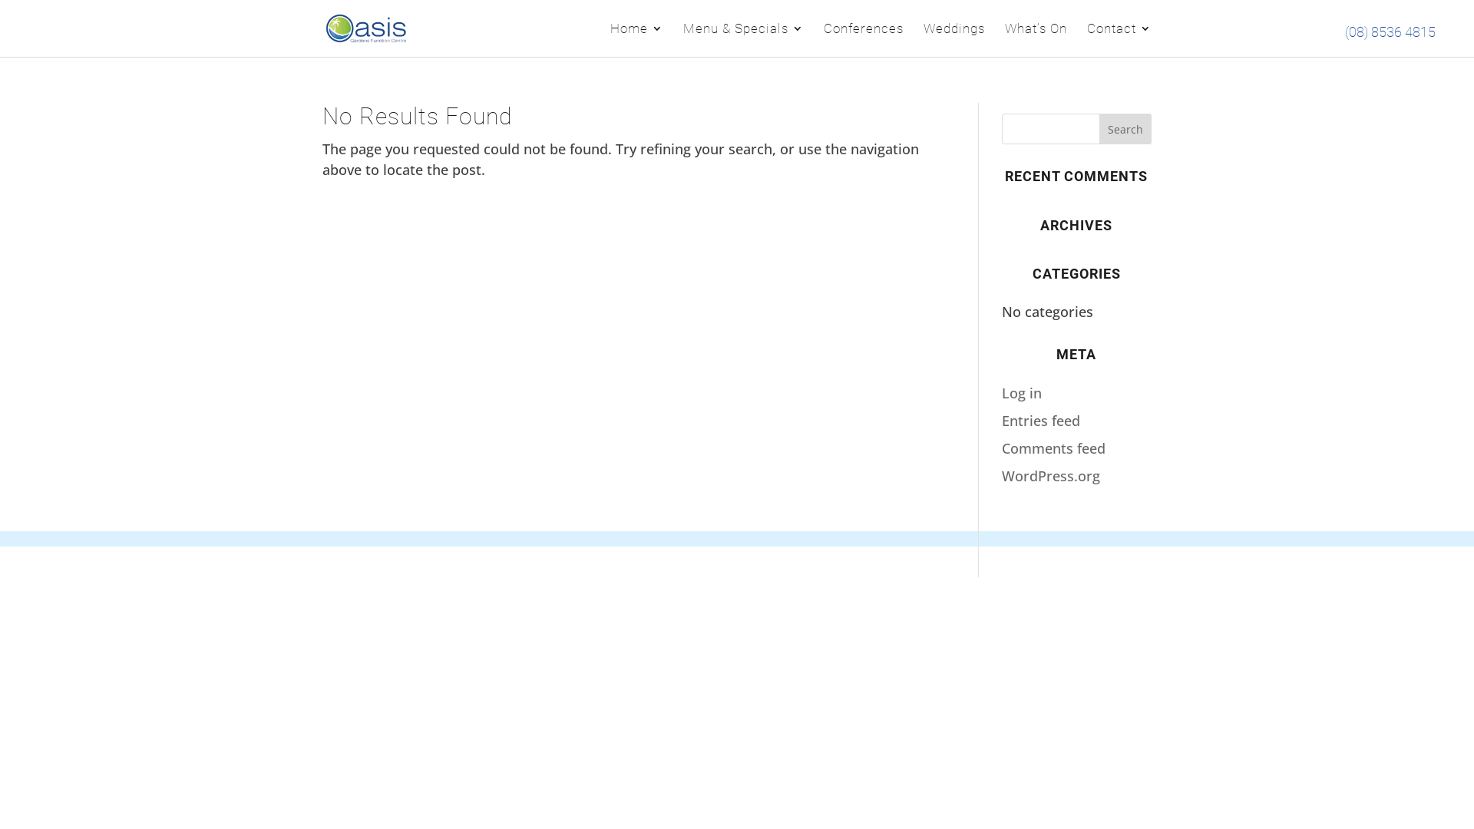 The height and width of the screenshot is (829, 1474). I want to click on Menu & Specials, so click(743, 40).